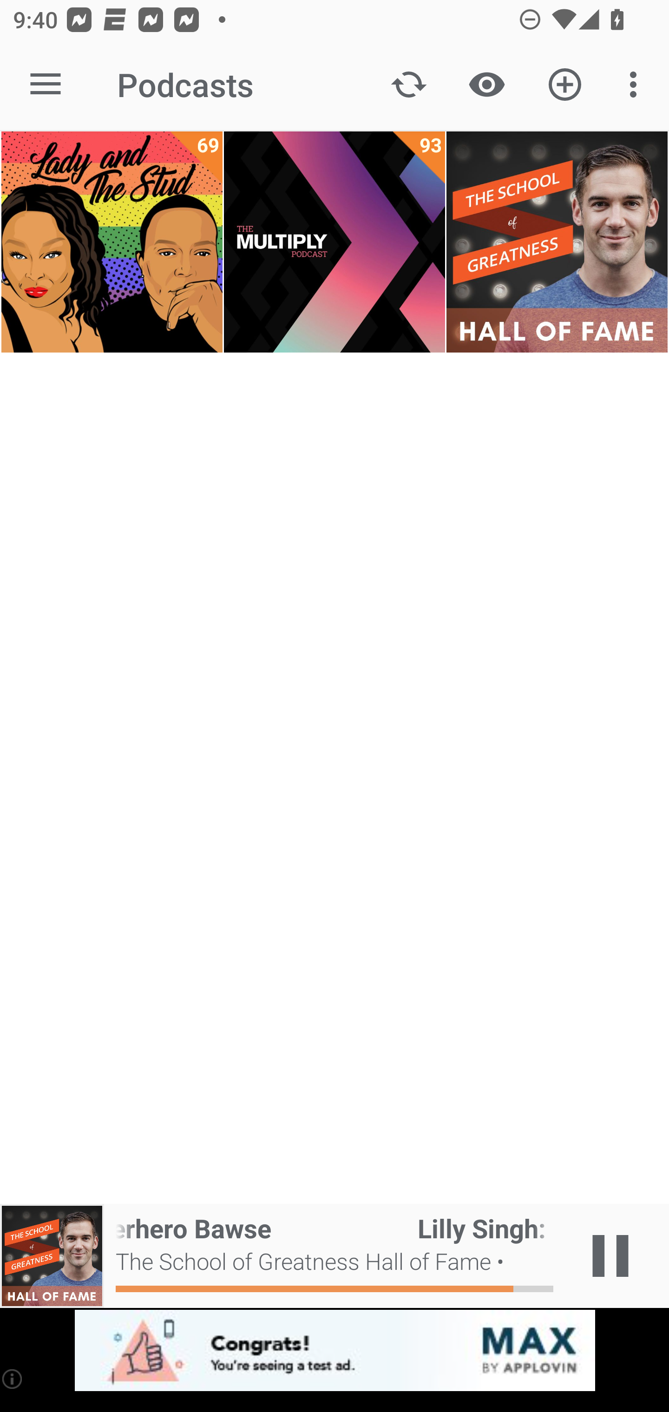 This screenshot has height=1412, width=669. What do you see at coordinates (334, 242) in the screenshot?
I see `The Multiply Podcast 93` at bounding box center [334, 242].